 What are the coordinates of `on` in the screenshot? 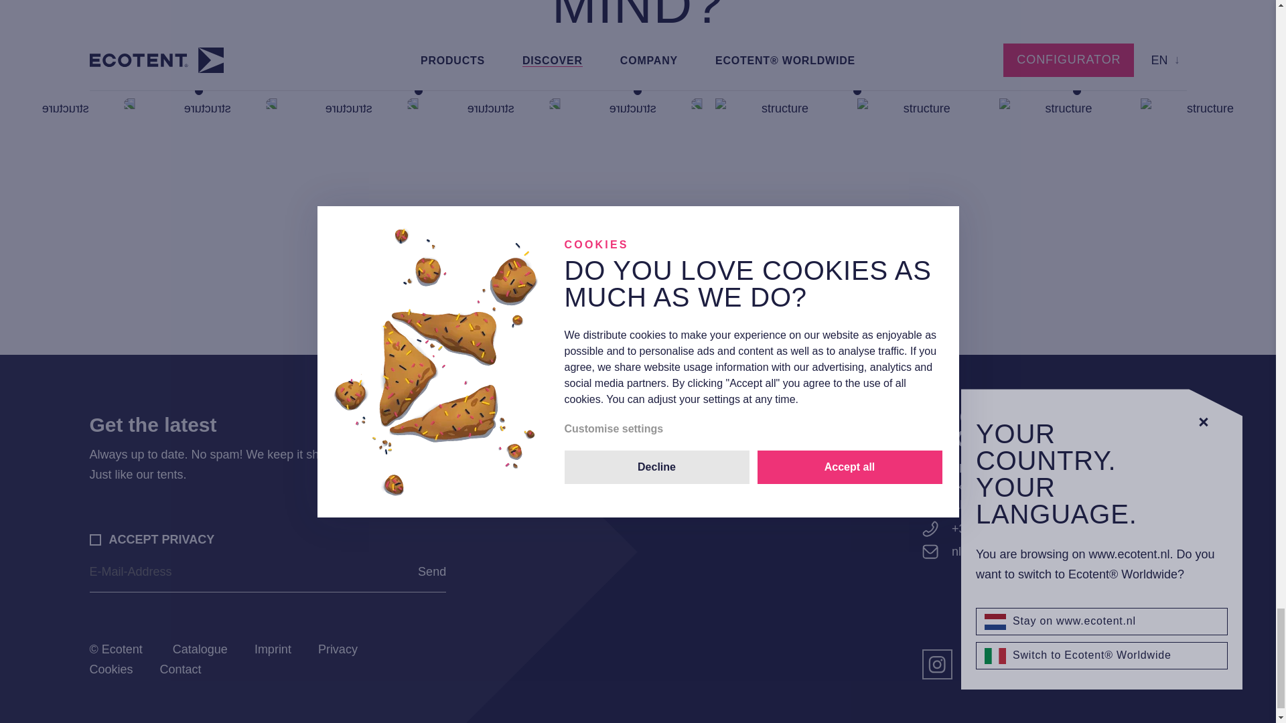 It's located at (95, 540).